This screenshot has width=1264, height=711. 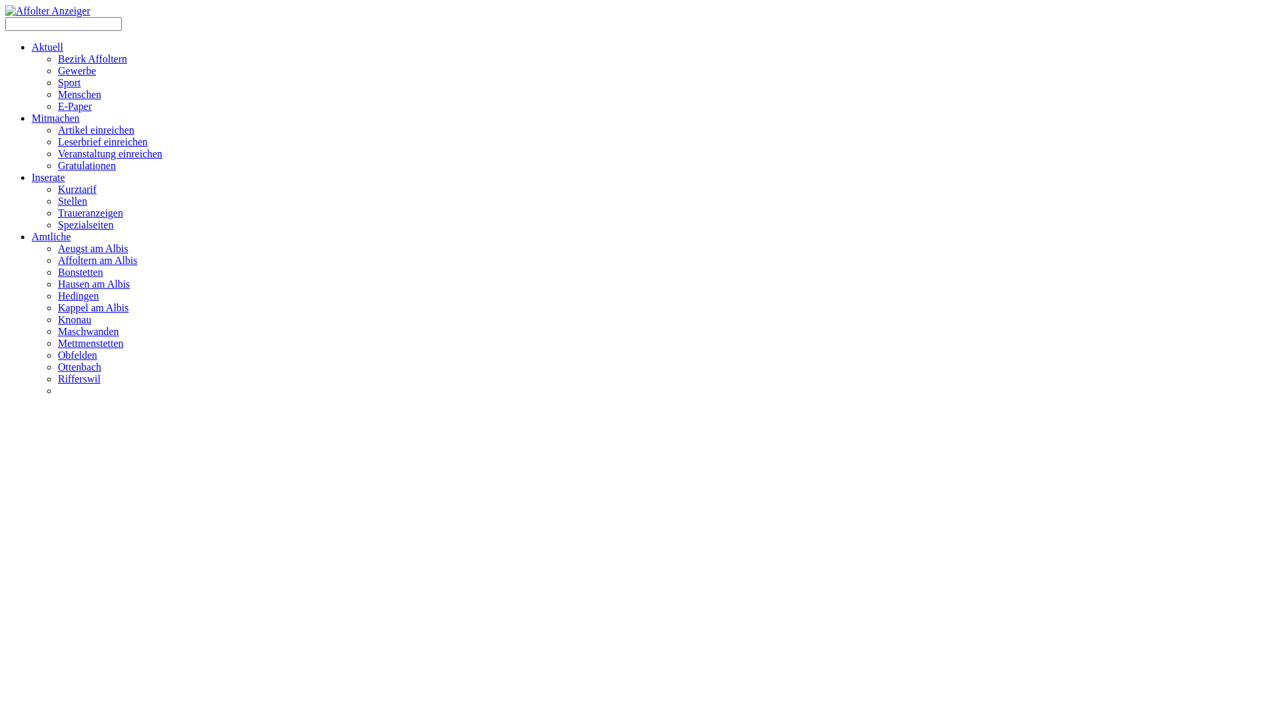 What do you see at coordinates (51, 237) in the screenshot?
I see `Amtliche` at bounding box center [51, 237].